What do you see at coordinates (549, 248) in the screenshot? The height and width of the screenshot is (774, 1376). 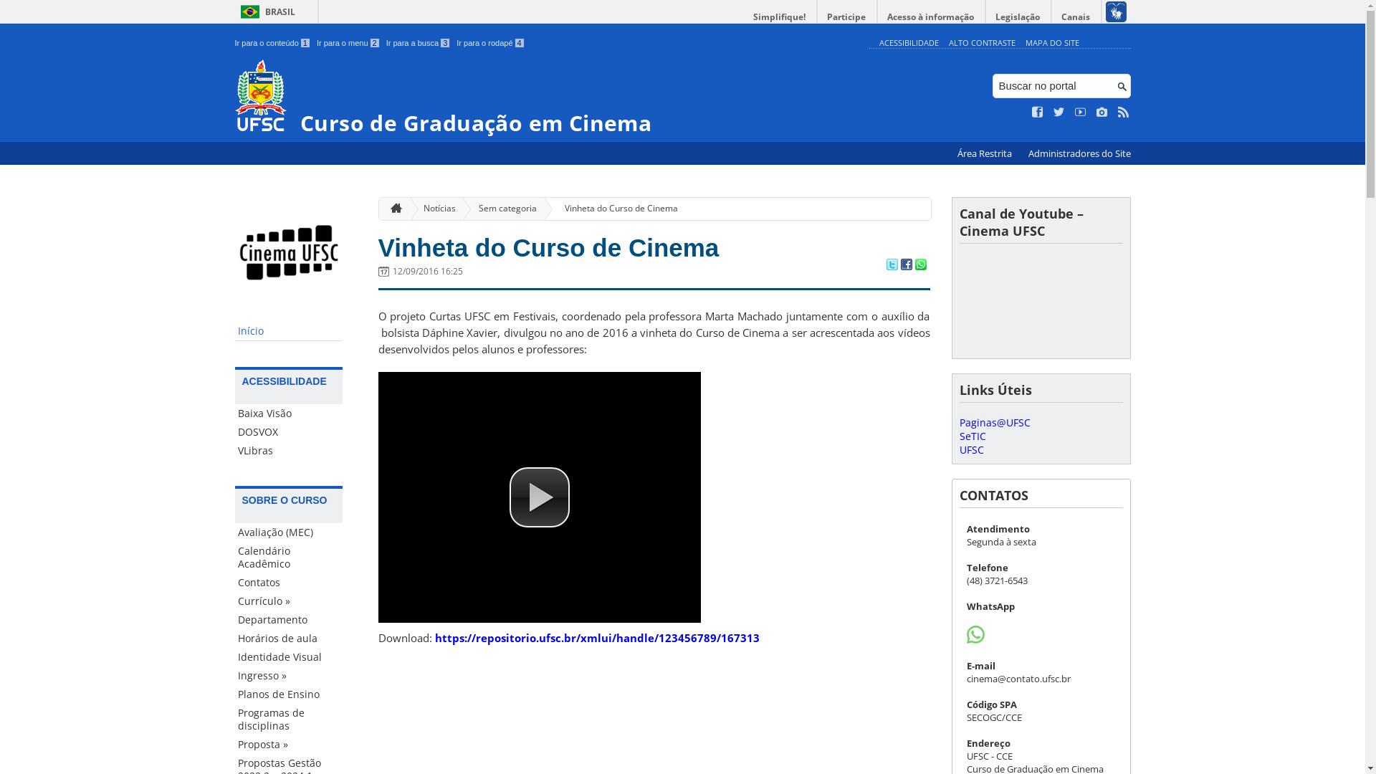 I see `Vinheta do Curso de Cinema` at bounding box center [549, 248].